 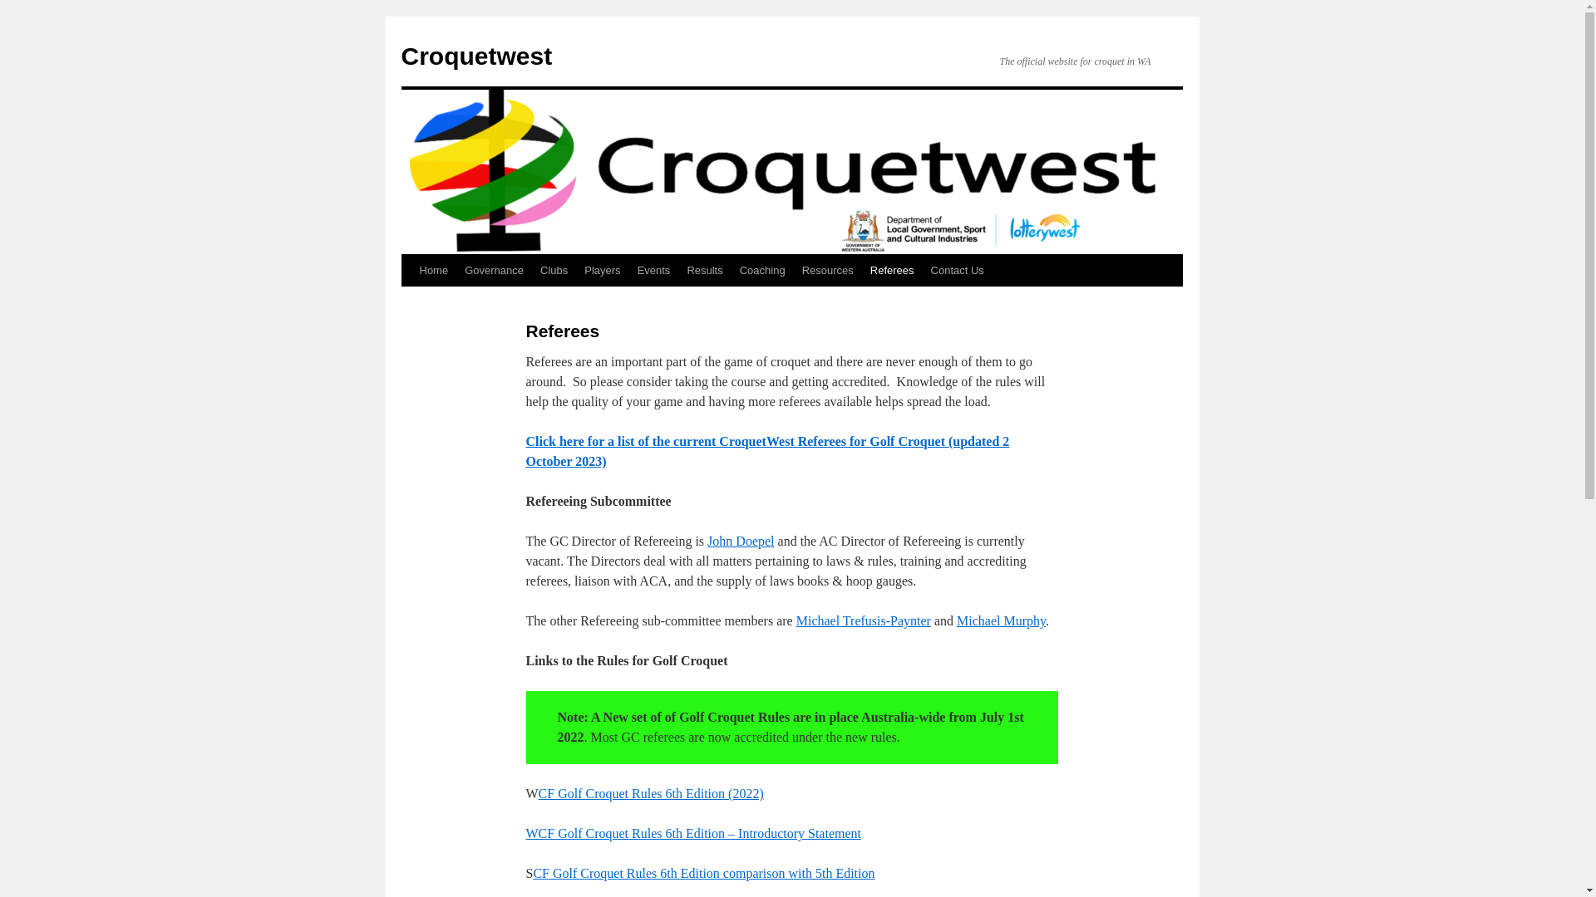 What do you see at coordinates (554, 271) in the screenshot?
I see `Clubs` at bounding box center [554, 271].